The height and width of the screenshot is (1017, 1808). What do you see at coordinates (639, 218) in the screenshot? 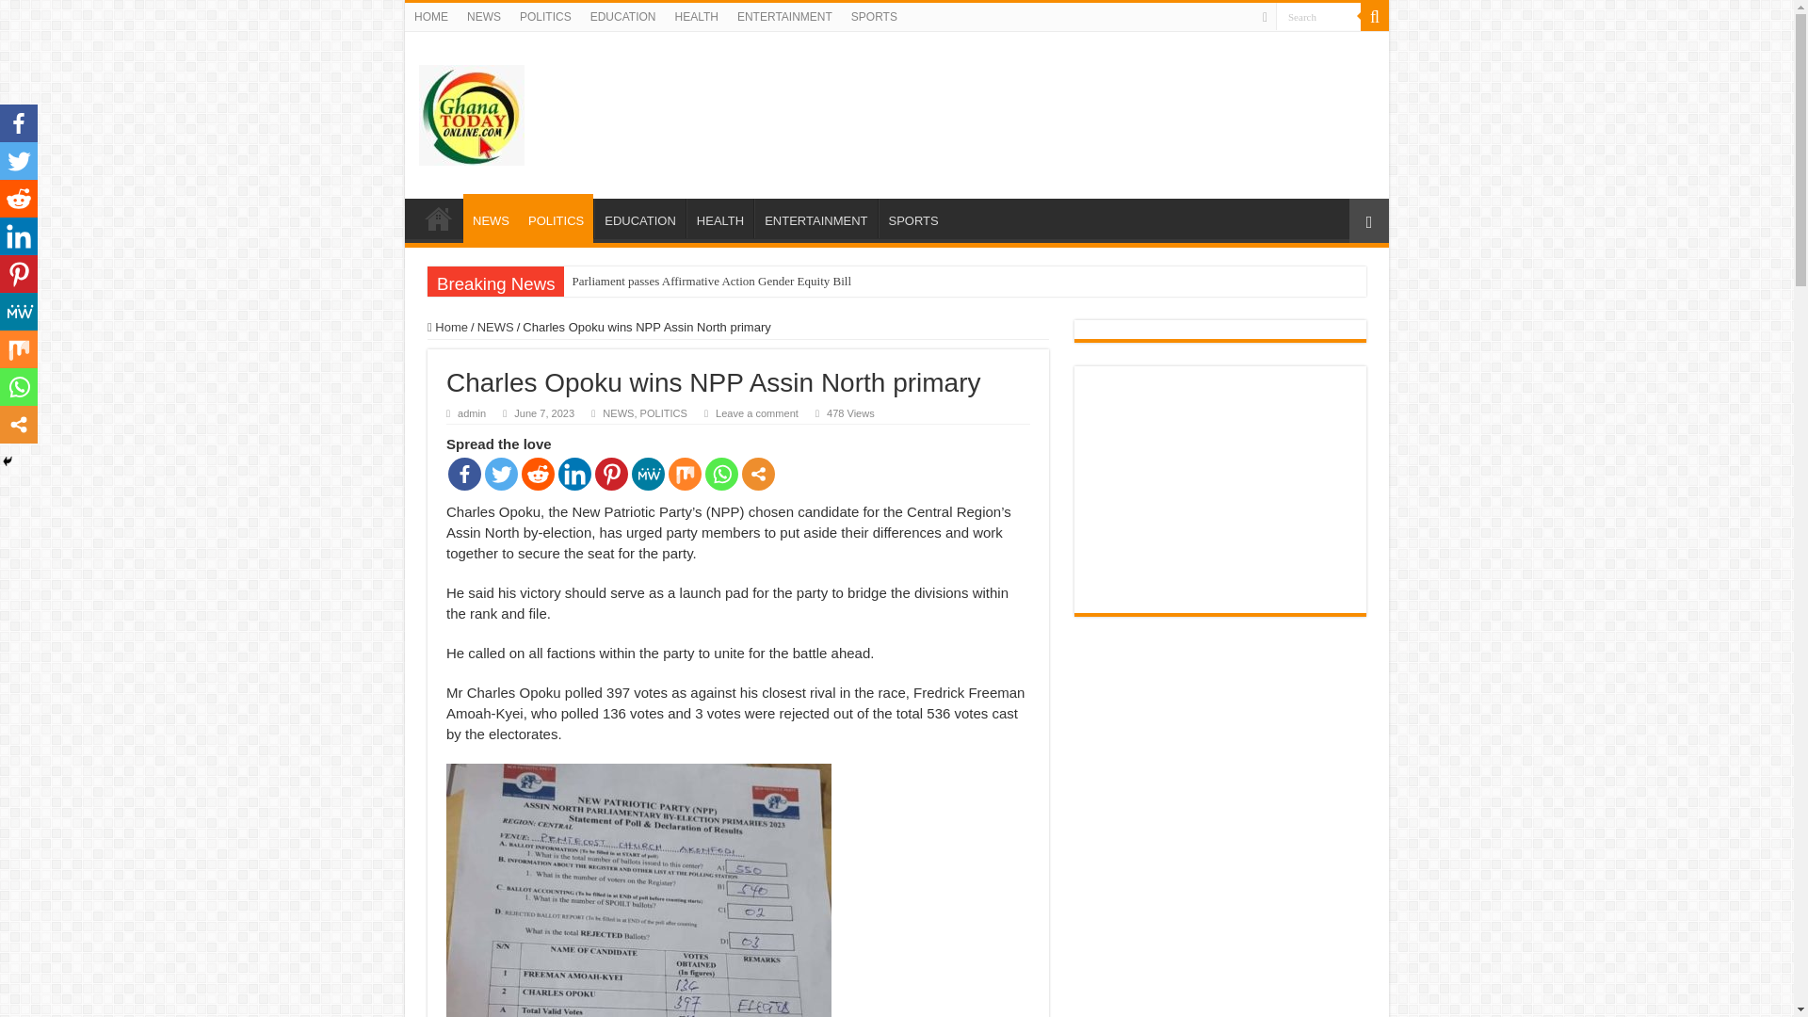
I see `EDUCATION` at bounding box center [639, 218].